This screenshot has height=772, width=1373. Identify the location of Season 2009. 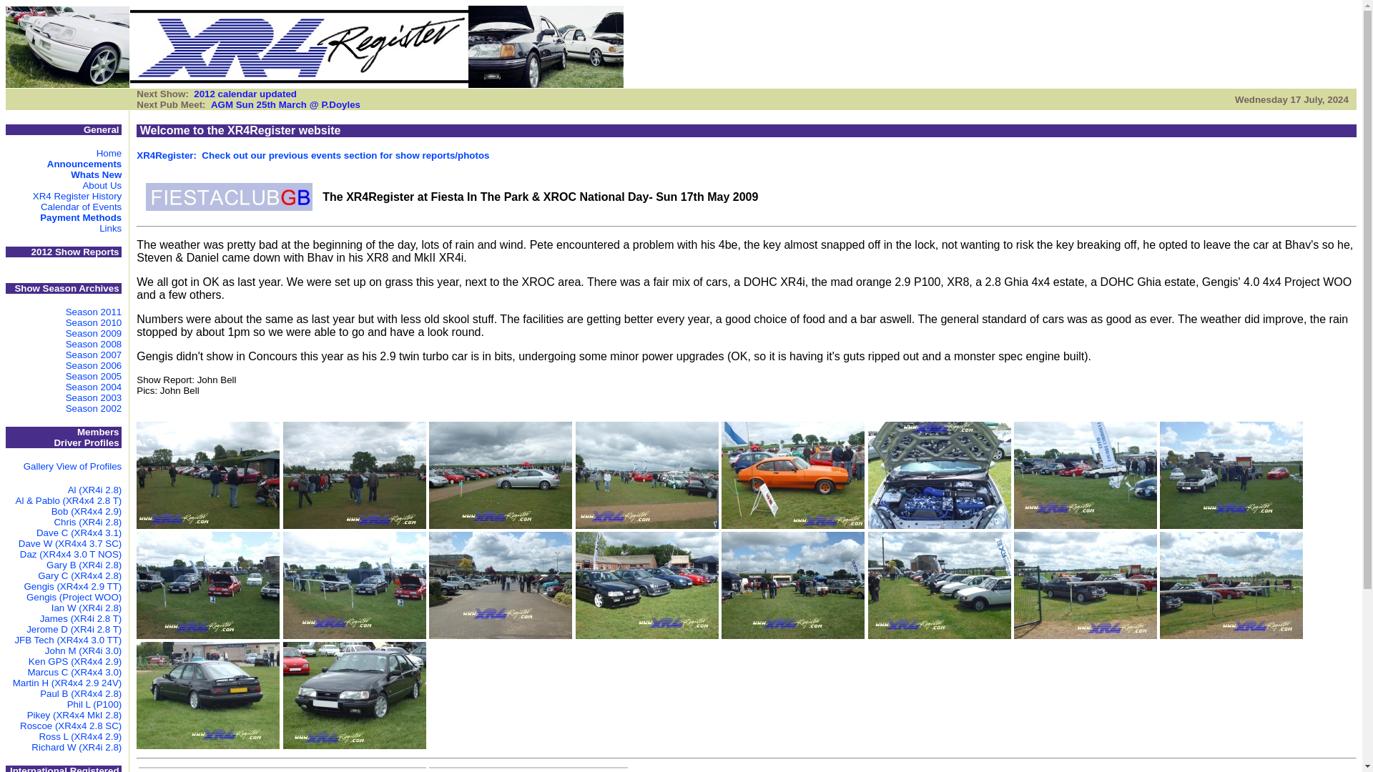
(94, 333).